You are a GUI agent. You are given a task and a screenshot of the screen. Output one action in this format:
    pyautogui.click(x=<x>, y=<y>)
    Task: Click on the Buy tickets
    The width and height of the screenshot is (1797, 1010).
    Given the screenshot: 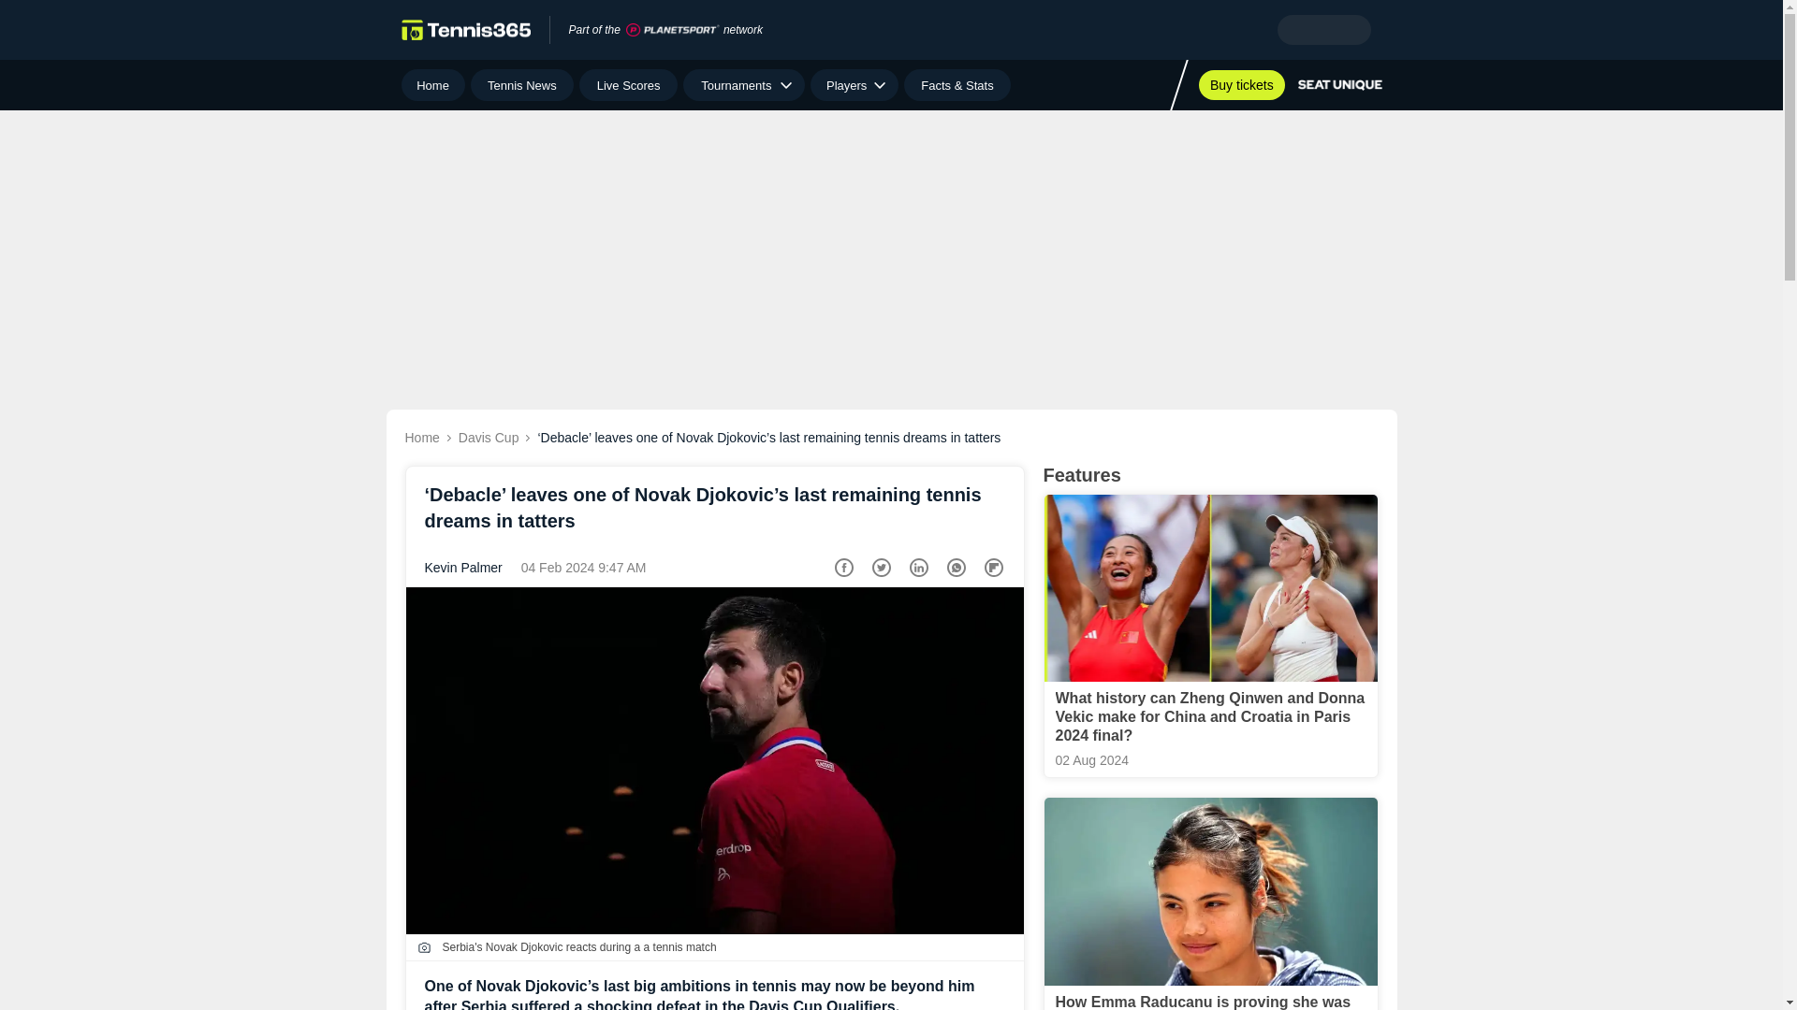 What is the action you would take?
    pyautogui.click(x=1241, y=84)
    